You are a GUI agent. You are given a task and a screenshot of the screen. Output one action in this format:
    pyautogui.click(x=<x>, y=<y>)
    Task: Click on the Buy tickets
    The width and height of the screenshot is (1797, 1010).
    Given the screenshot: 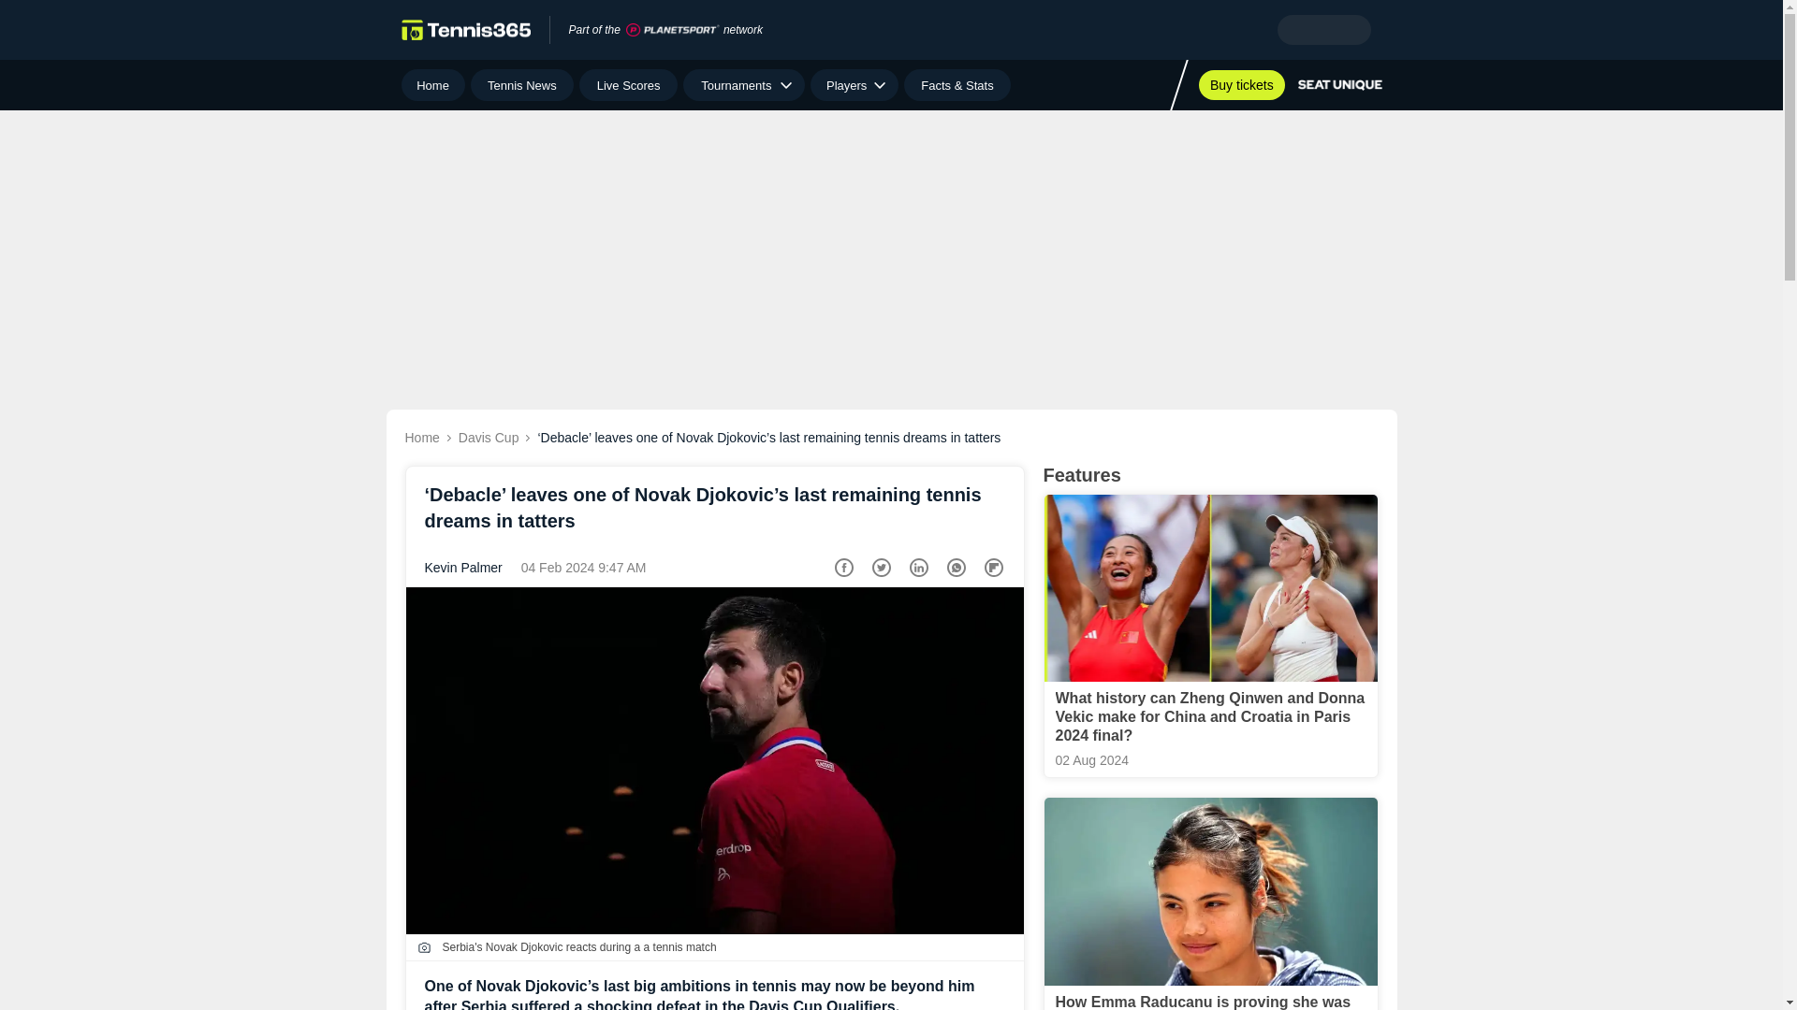 What is the action you would take?
    pyautogui.click(x=1241, y=84)
    